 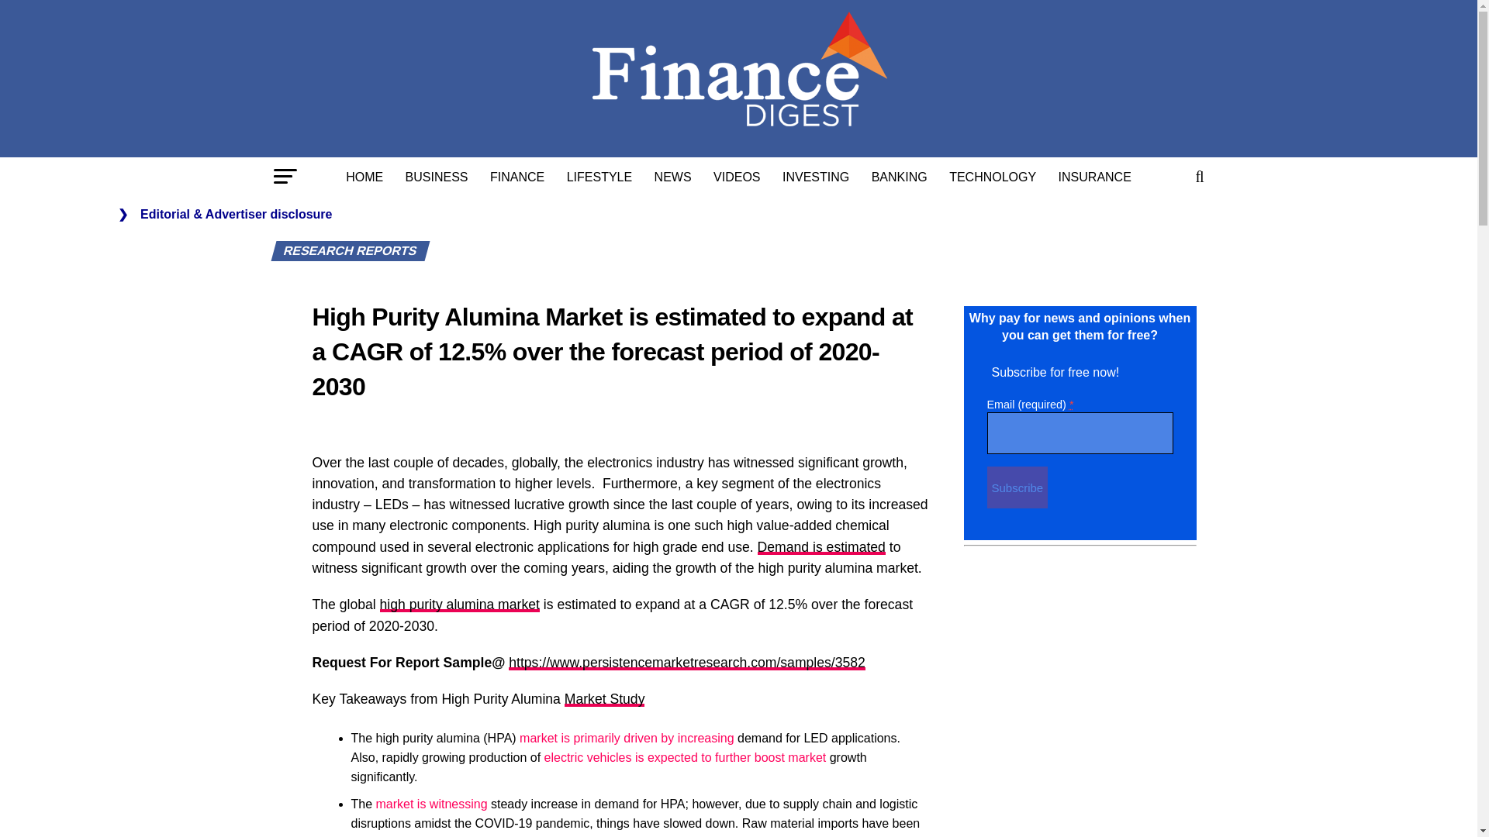 I want to click on Home, so click(x=364, y=177).